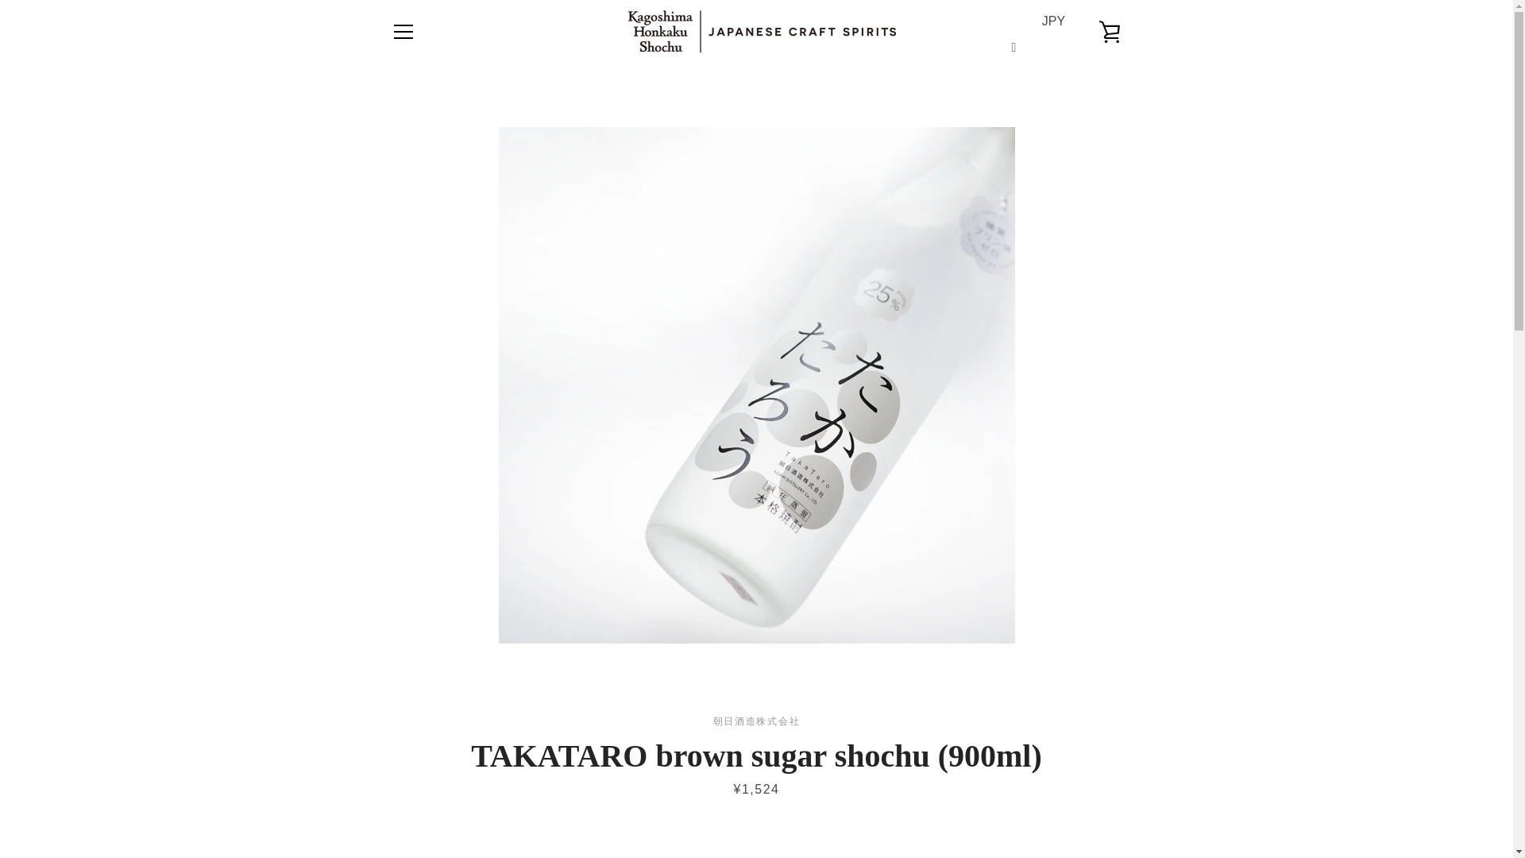 This screenshot has height=858, width=1525. Describe the element at coordinates (416, 643) in the screenshot. I see `CONTACT` at that location.